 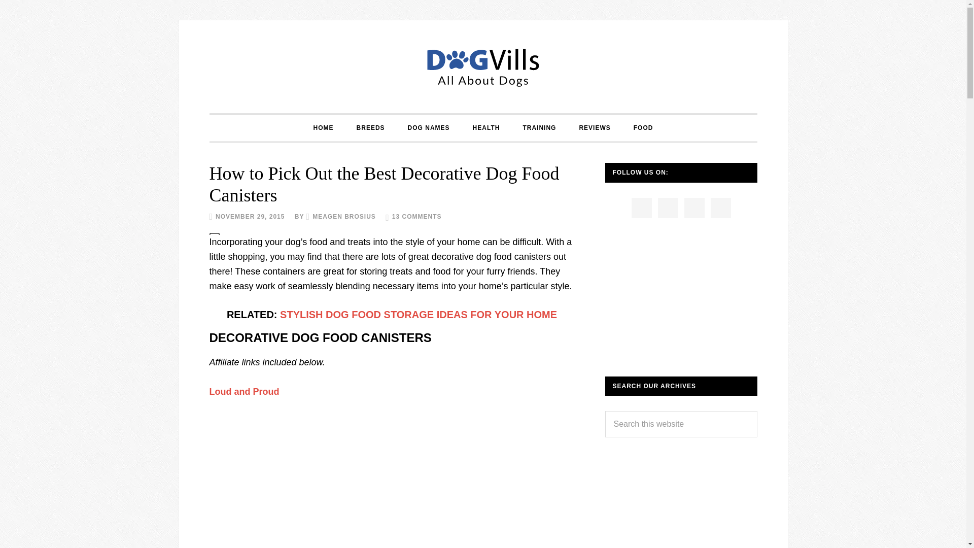 I want to click on 13 COMMENTS, so click(x=417, y=217).